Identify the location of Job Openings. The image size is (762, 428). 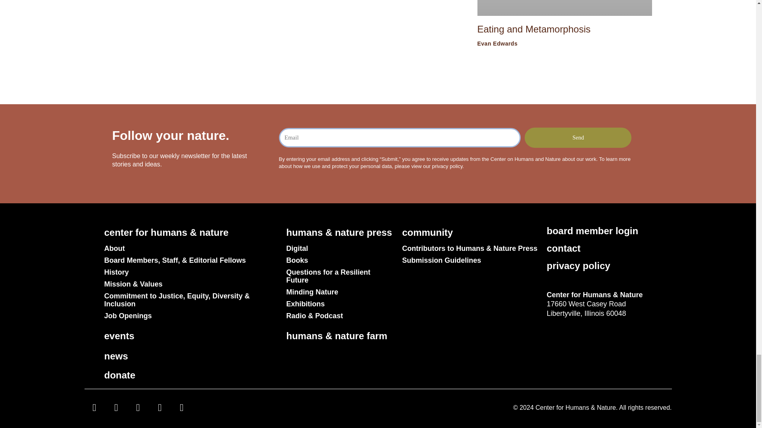
(190, 315).